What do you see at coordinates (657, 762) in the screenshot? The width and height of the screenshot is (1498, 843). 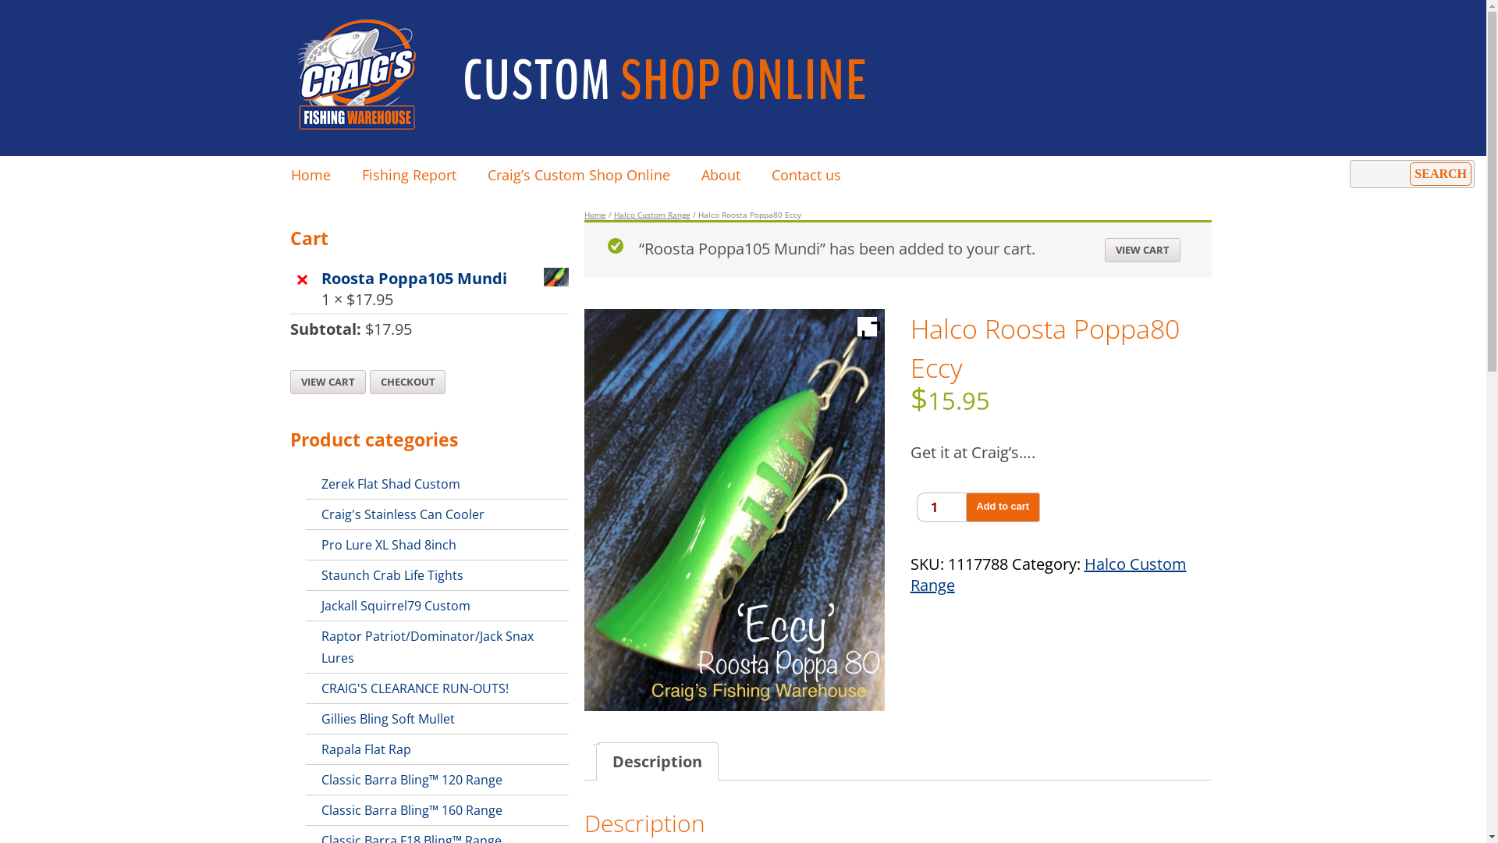 I see `Description` at bounding box center [657, 762].